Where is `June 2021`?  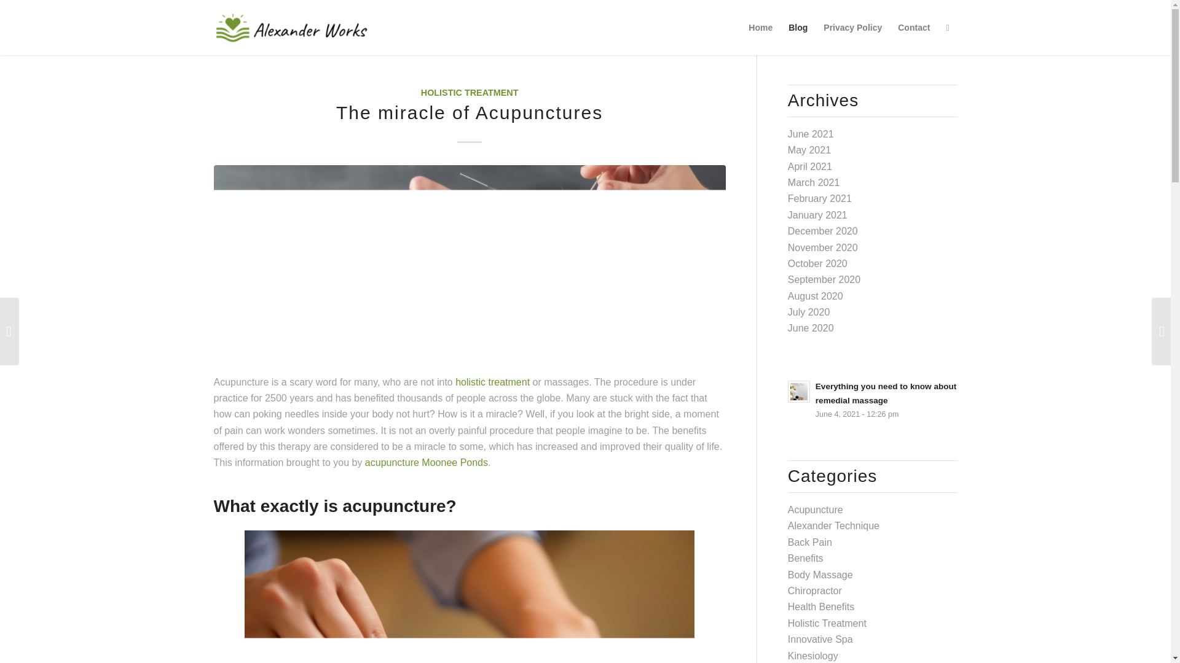 June 2021 is located at coordinates (811, 134).